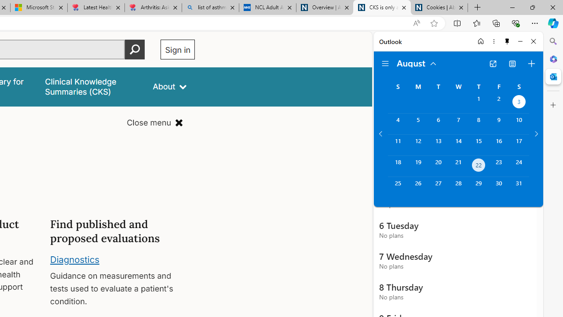  Describe the element at coordinates (418, 145) in the screenshot. I see `Monday, August 12, 2024. ` at that location.